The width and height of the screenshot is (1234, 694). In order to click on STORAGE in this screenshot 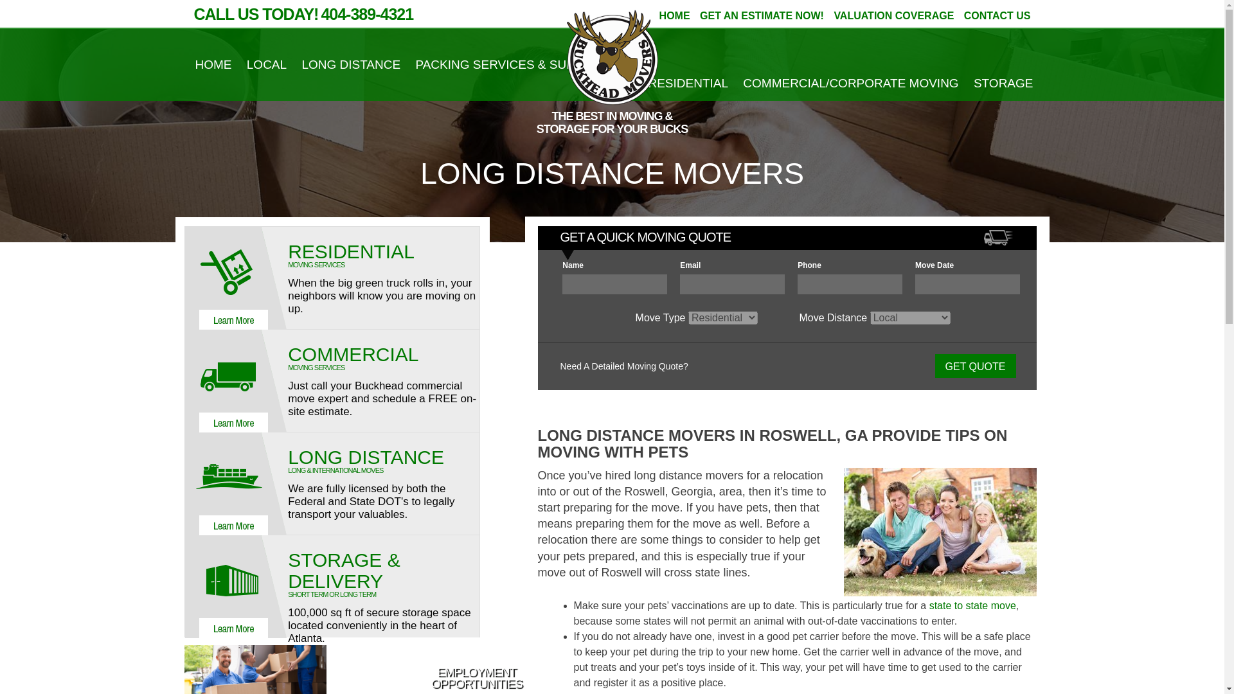, I will do `click(1003, 82)`.